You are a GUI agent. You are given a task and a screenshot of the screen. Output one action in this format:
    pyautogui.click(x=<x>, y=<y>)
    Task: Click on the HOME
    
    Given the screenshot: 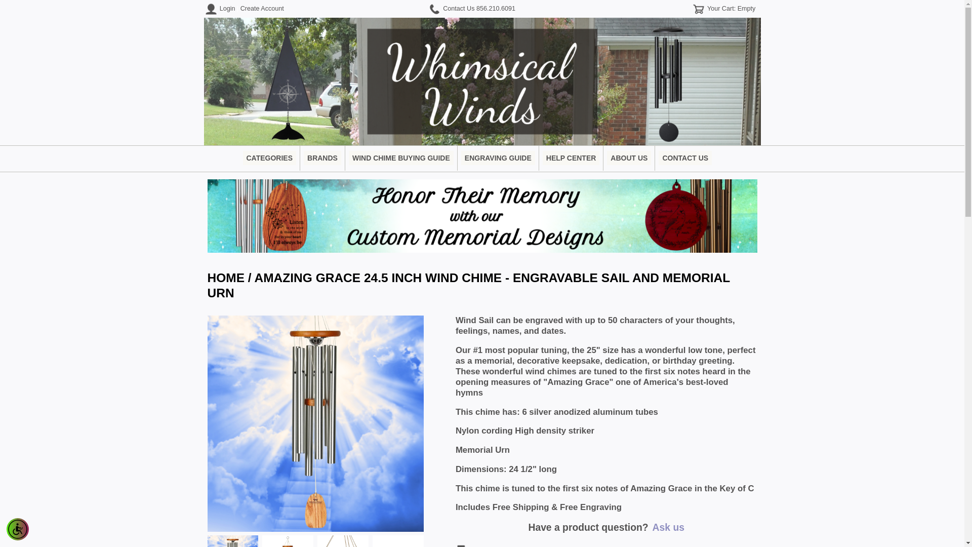 What is the action you would take?
    pyautogui.click(x=226, y=278)
    